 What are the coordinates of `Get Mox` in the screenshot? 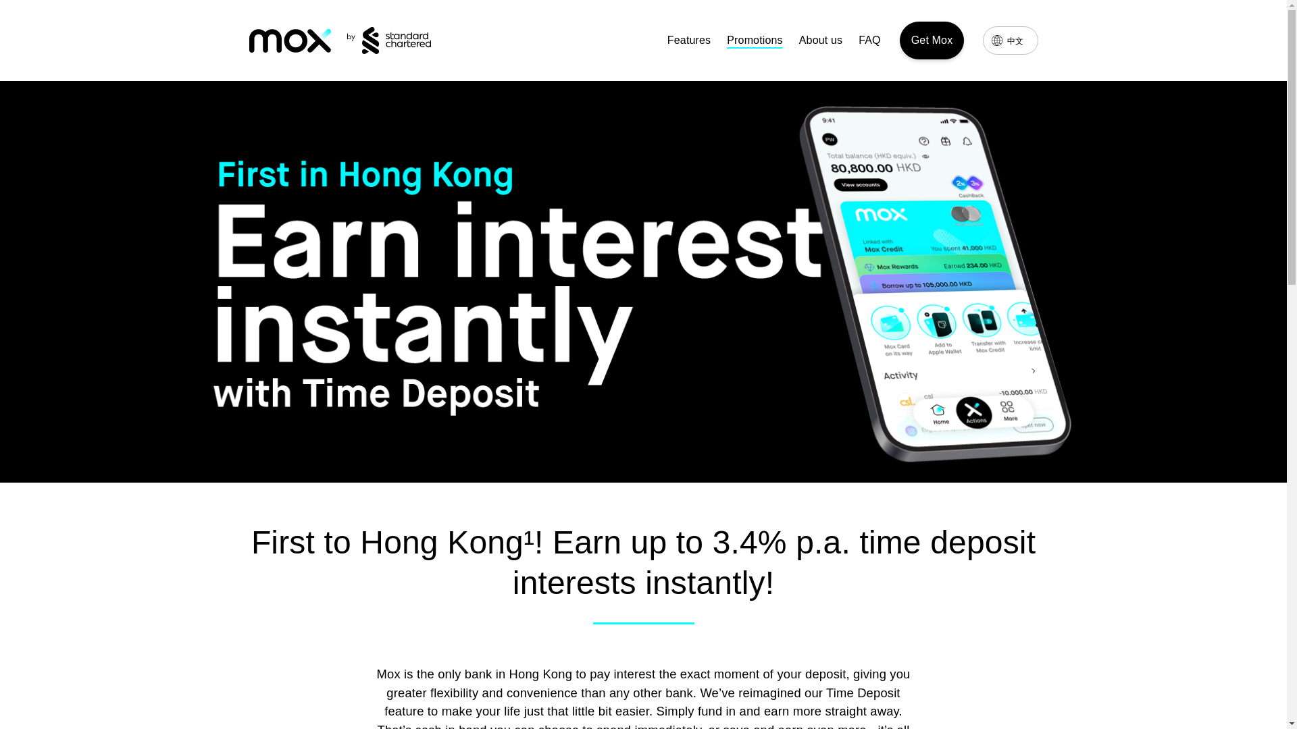 It's located at (932, 40).